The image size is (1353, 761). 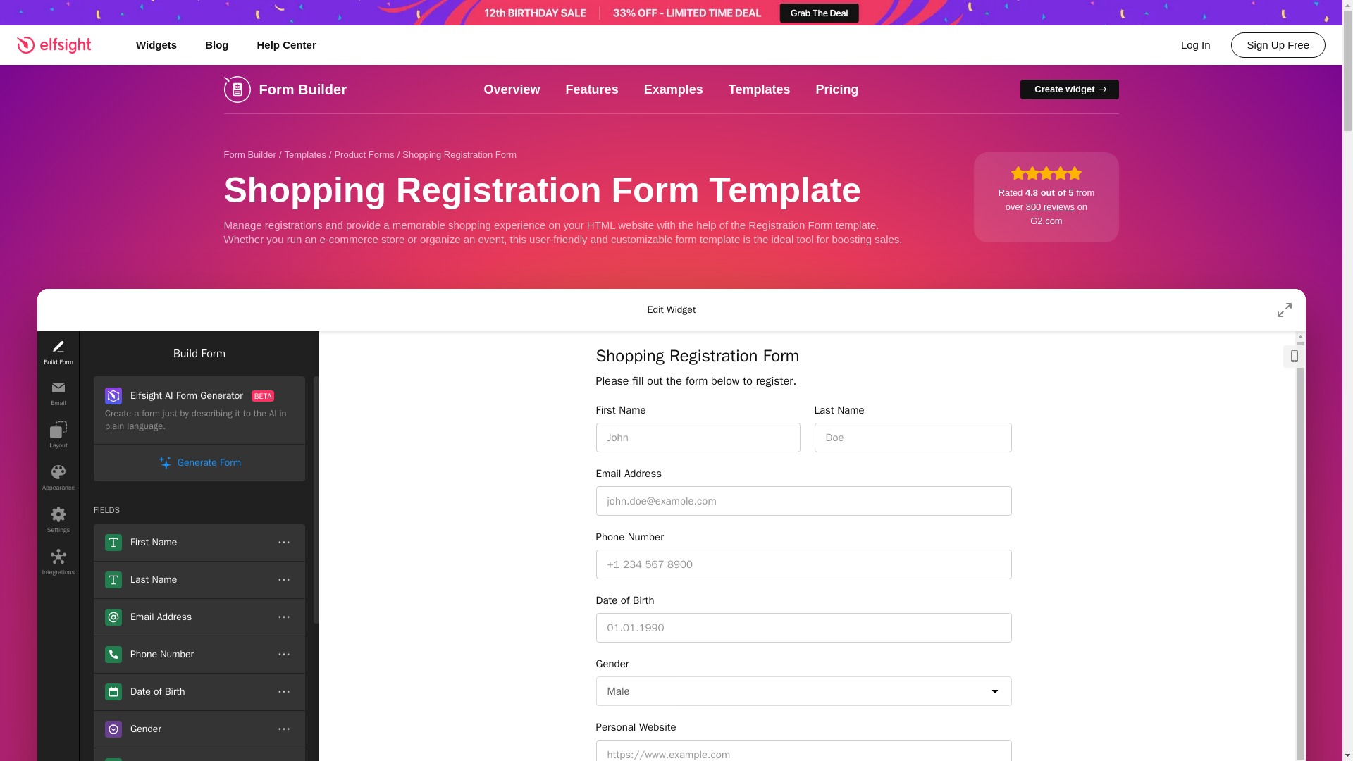 What do you see at coordinates (156, 44) in the screenshot?
I see `Widgets` at bounding box center [156, 44].